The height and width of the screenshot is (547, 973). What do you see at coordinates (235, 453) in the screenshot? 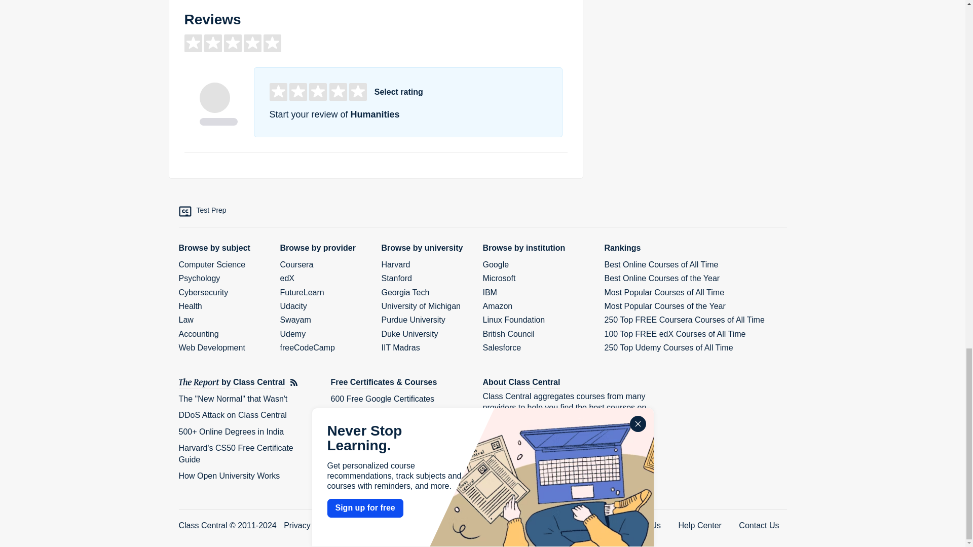
I see `Harvard's CS50 Free Certificate Guide` at bounding box center [235, 453].